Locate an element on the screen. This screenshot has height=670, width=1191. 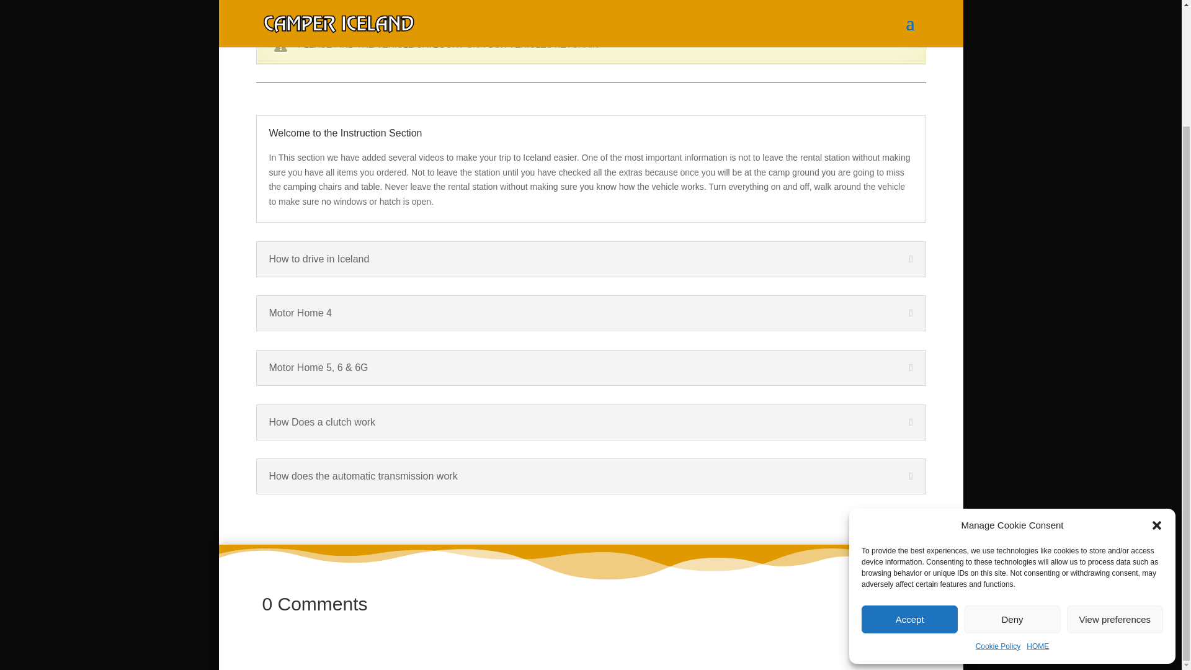
Accept is located at coordinates (909, 472).